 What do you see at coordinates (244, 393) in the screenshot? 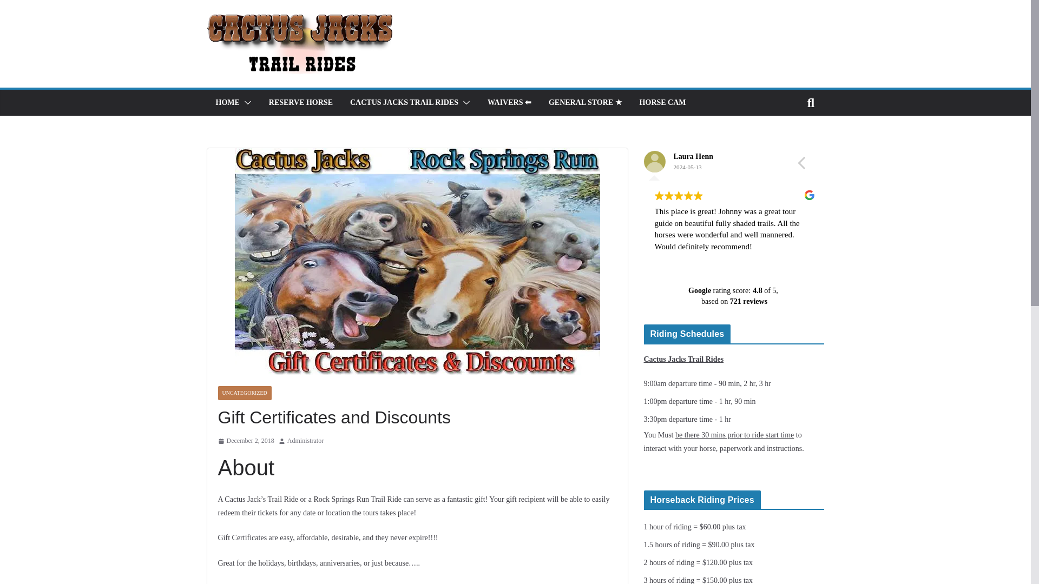
I see `UNCATEGORIZED` at bounding box center [244, 393].